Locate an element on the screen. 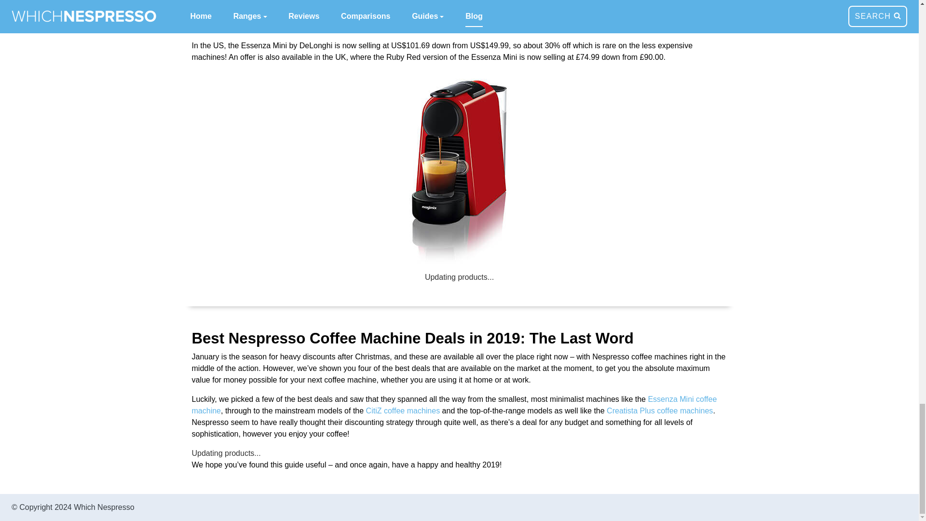  Essenza Mini coffee machine is located at coordinates (454, 404).